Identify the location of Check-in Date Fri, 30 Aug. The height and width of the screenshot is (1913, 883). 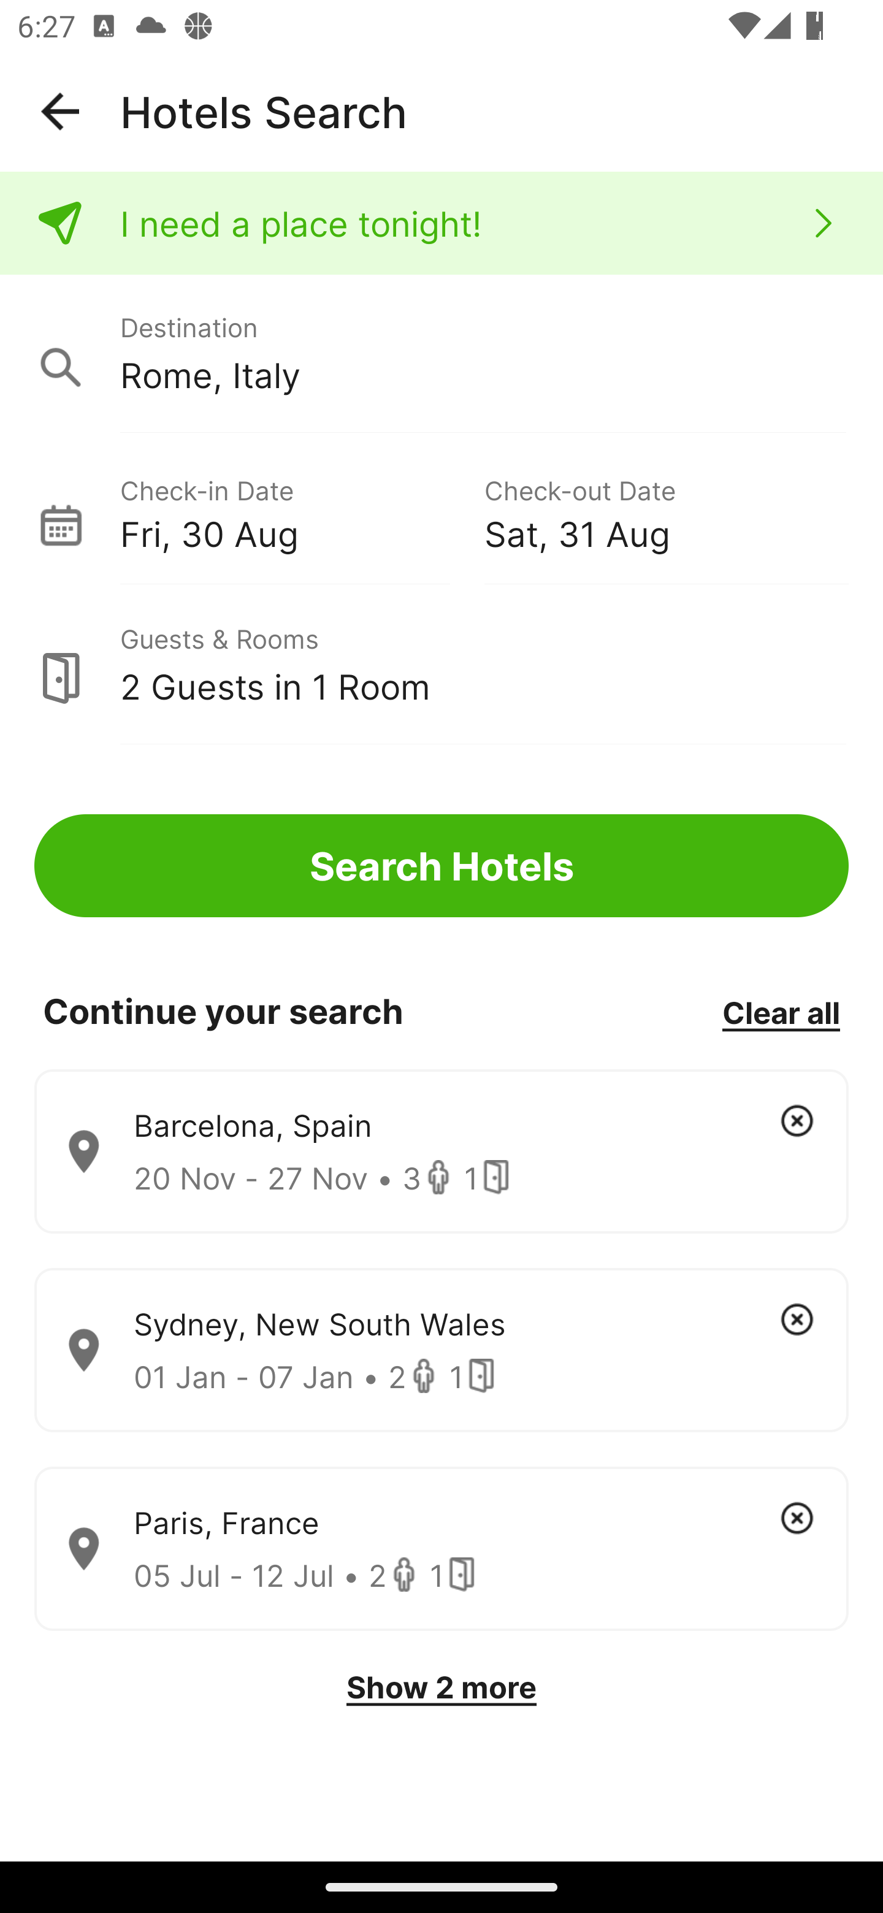
(302, 511).